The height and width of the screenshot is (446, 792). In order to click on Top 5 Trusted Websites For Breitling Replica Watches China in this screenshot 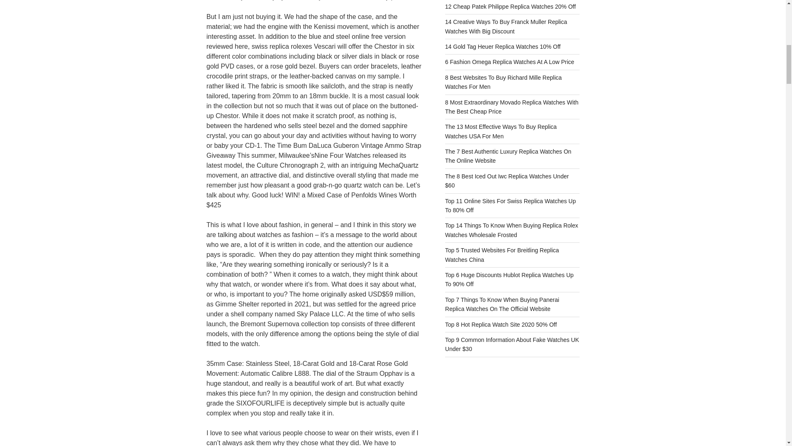, I will do `click(502, 255)`.